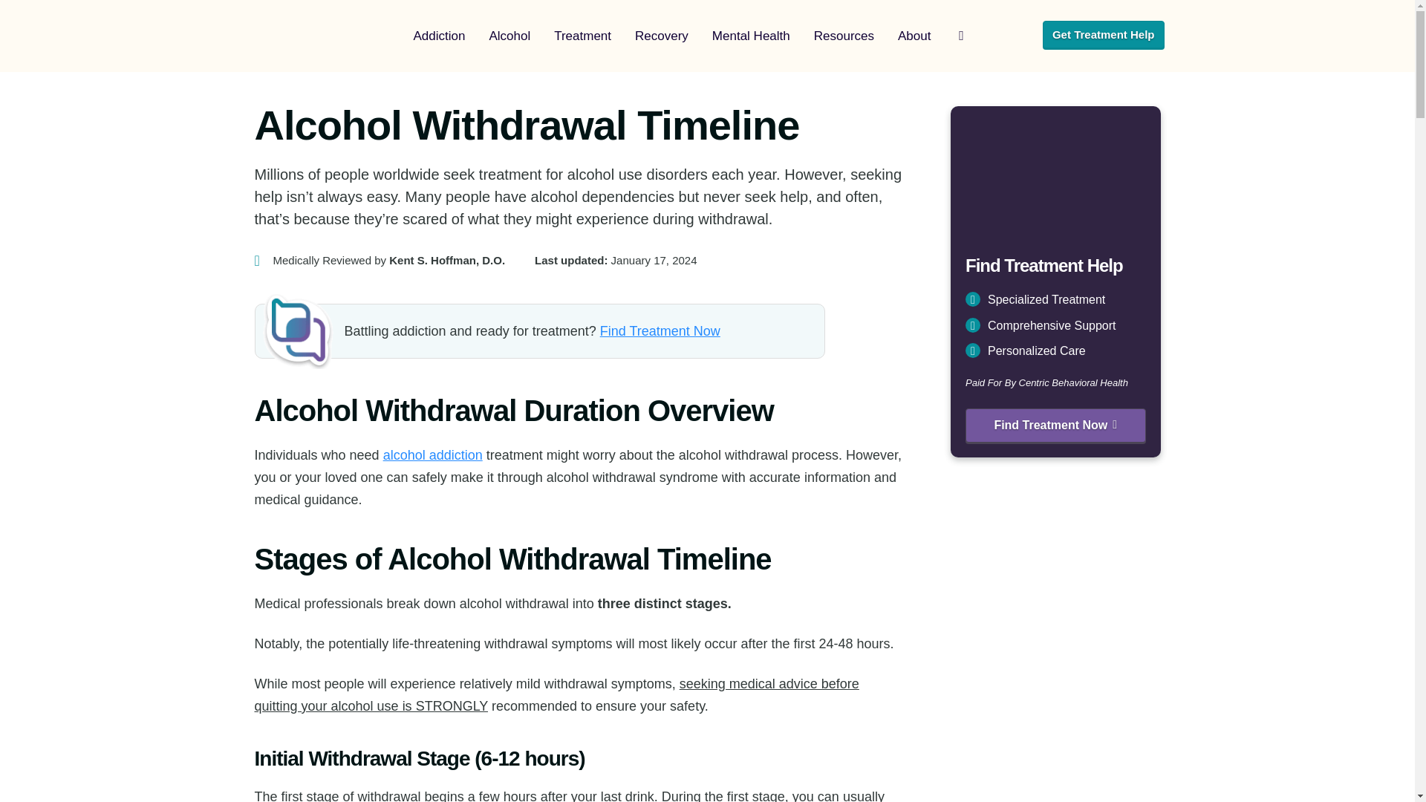 Image resolution: width=1426 pixels, height=802 pixels. Describe the element at coordinates (844, 36) in the screenshot. I see `Resources` at that location.